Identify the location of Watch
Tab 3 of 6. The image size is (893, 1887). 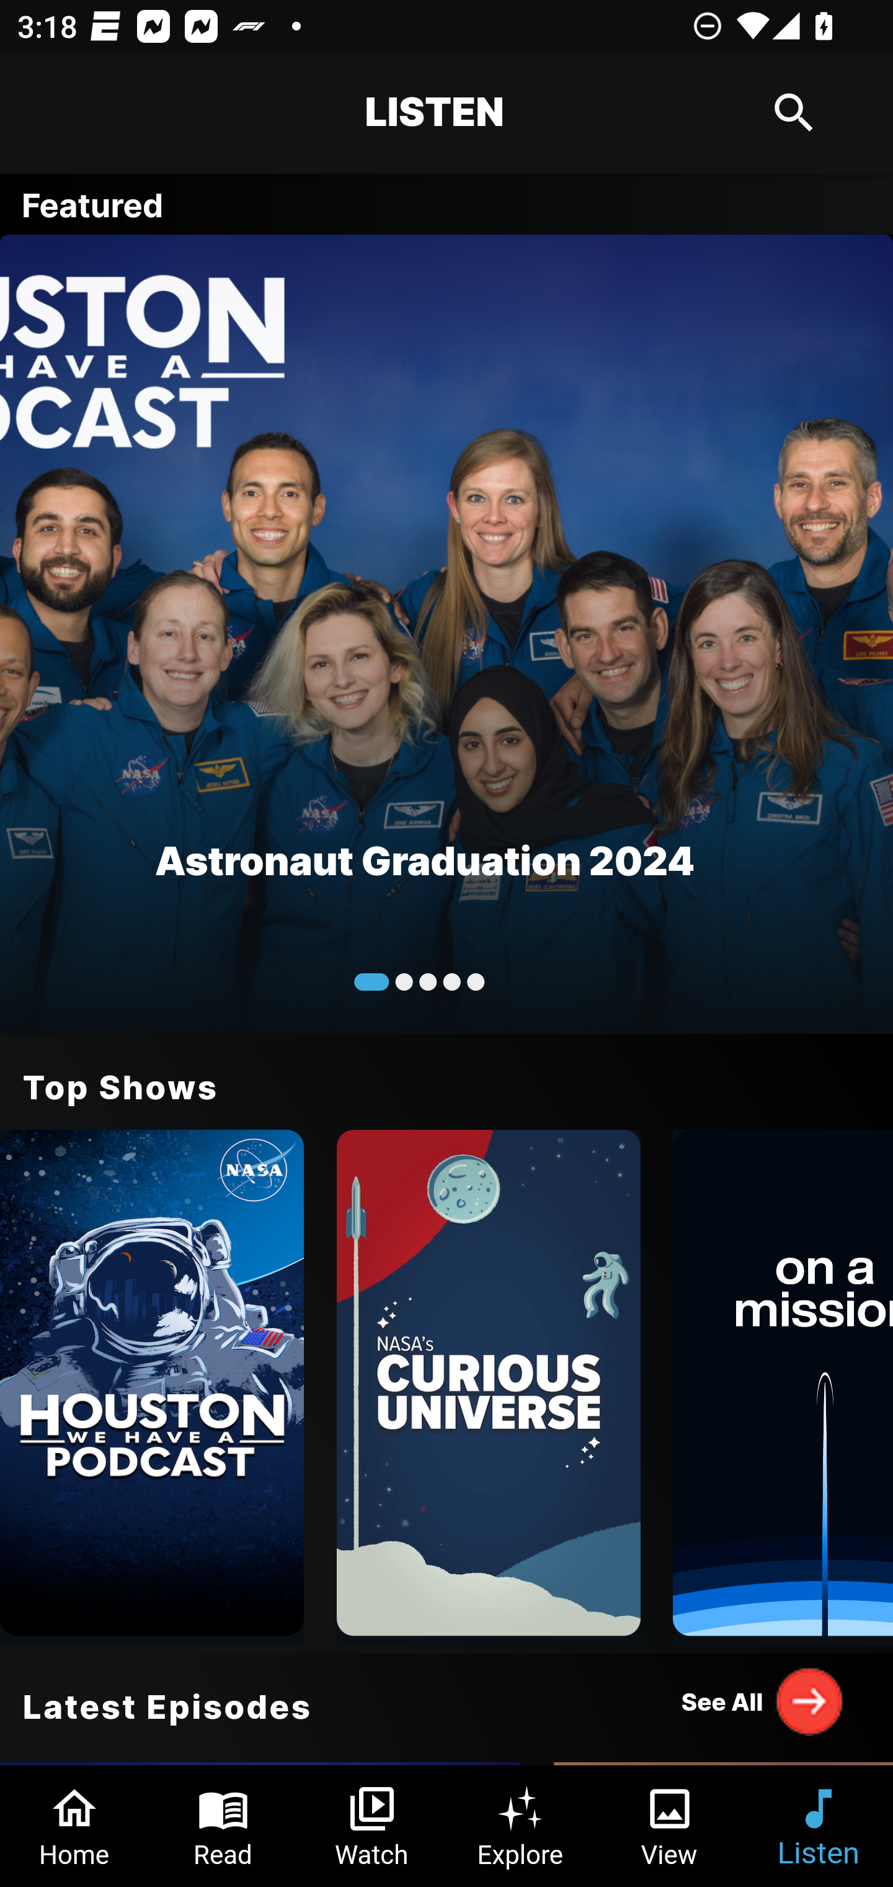
(372, 1826).